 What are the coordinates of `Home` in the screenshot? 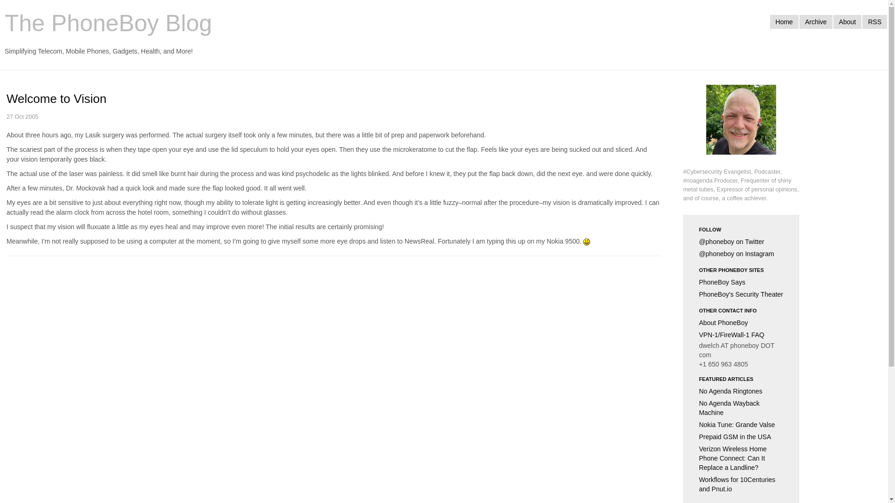 It's located at (784, 21).